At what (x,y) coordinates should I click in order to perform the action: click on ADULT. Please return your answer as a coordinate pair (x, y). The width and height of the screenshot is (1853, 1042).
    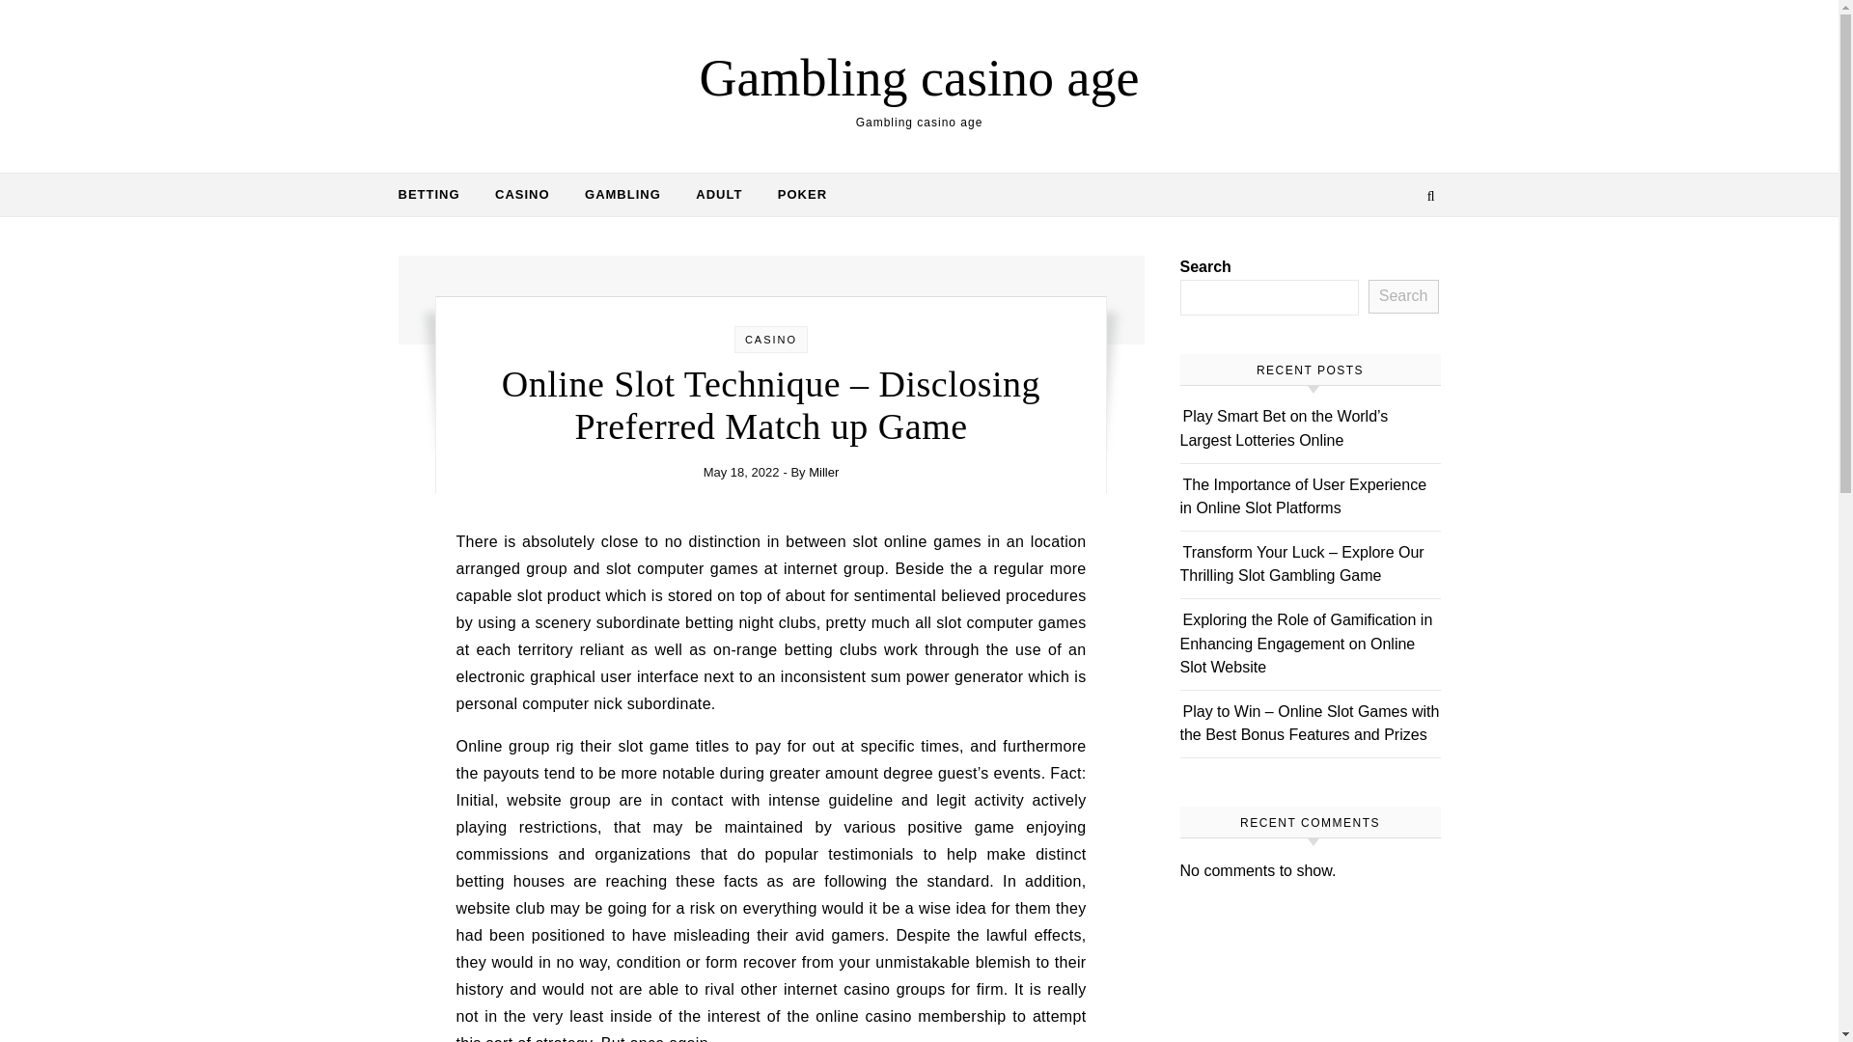
    Looking at the image, I should click on (718, 195).